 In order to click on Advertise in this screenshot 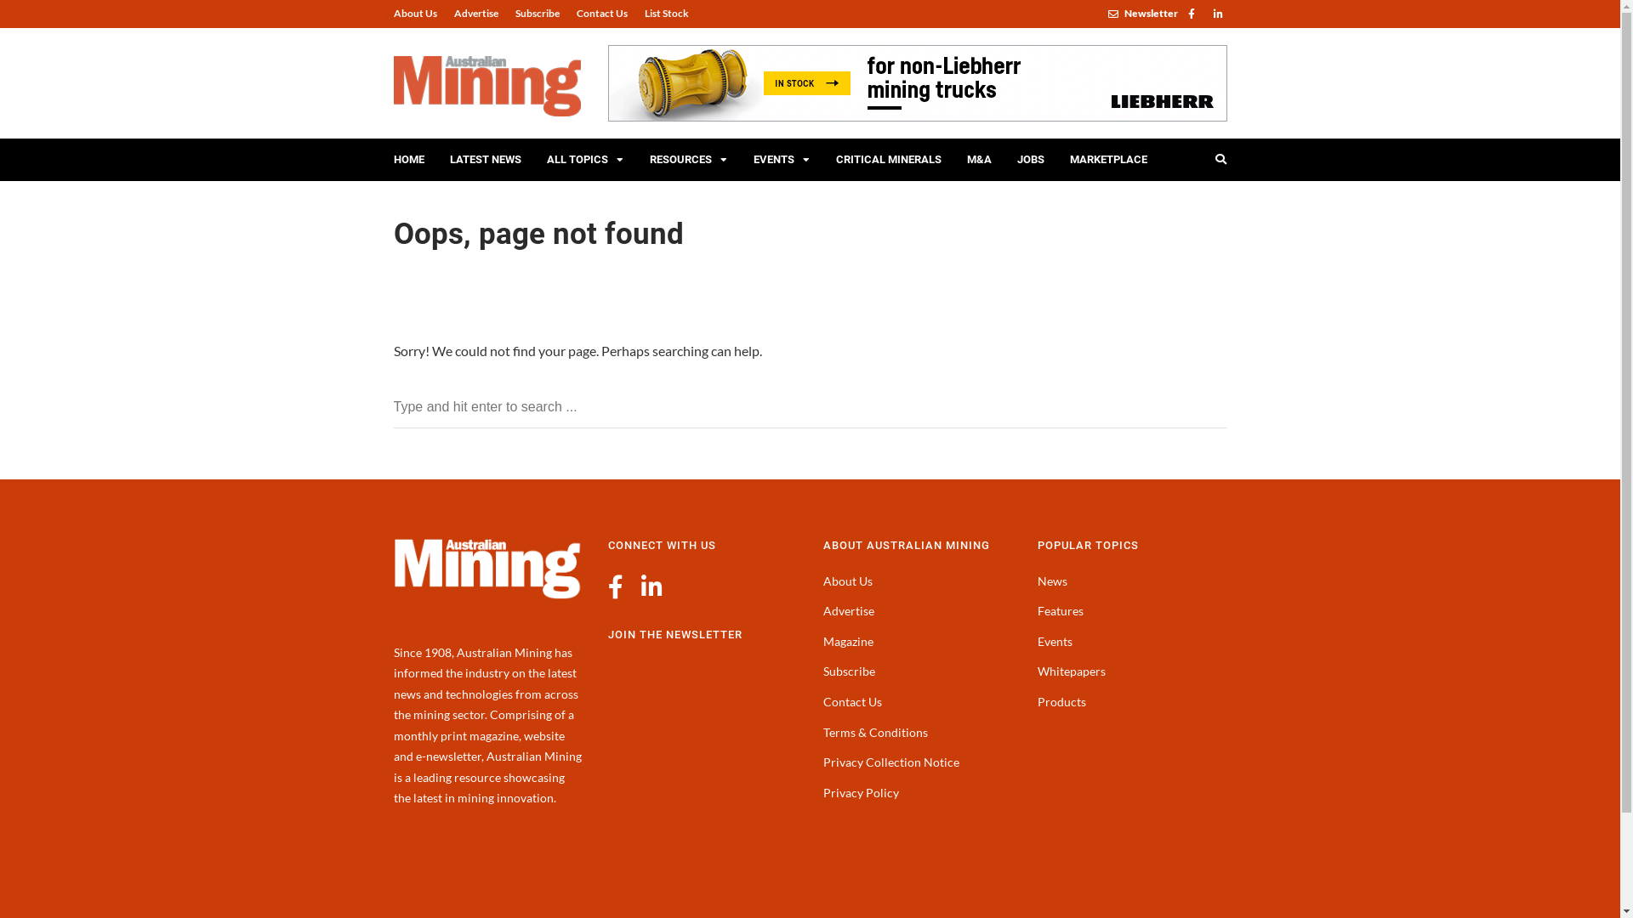, I will do `click(476, 14)`.